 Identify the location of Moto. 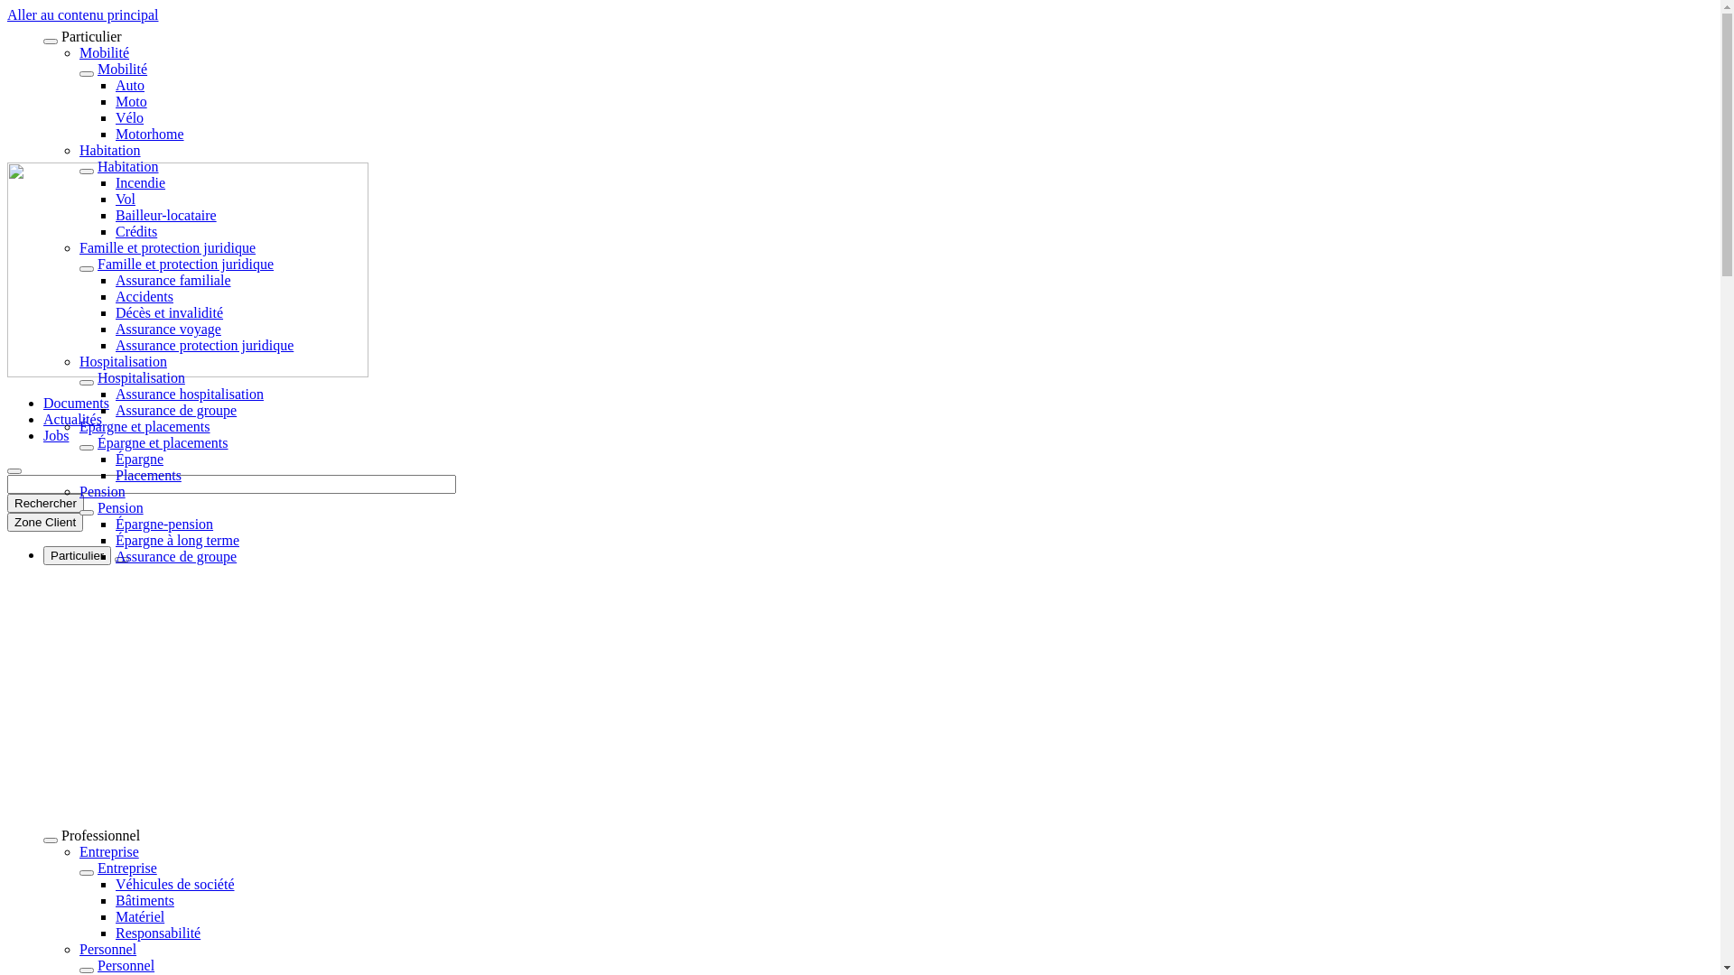
(132, 101).